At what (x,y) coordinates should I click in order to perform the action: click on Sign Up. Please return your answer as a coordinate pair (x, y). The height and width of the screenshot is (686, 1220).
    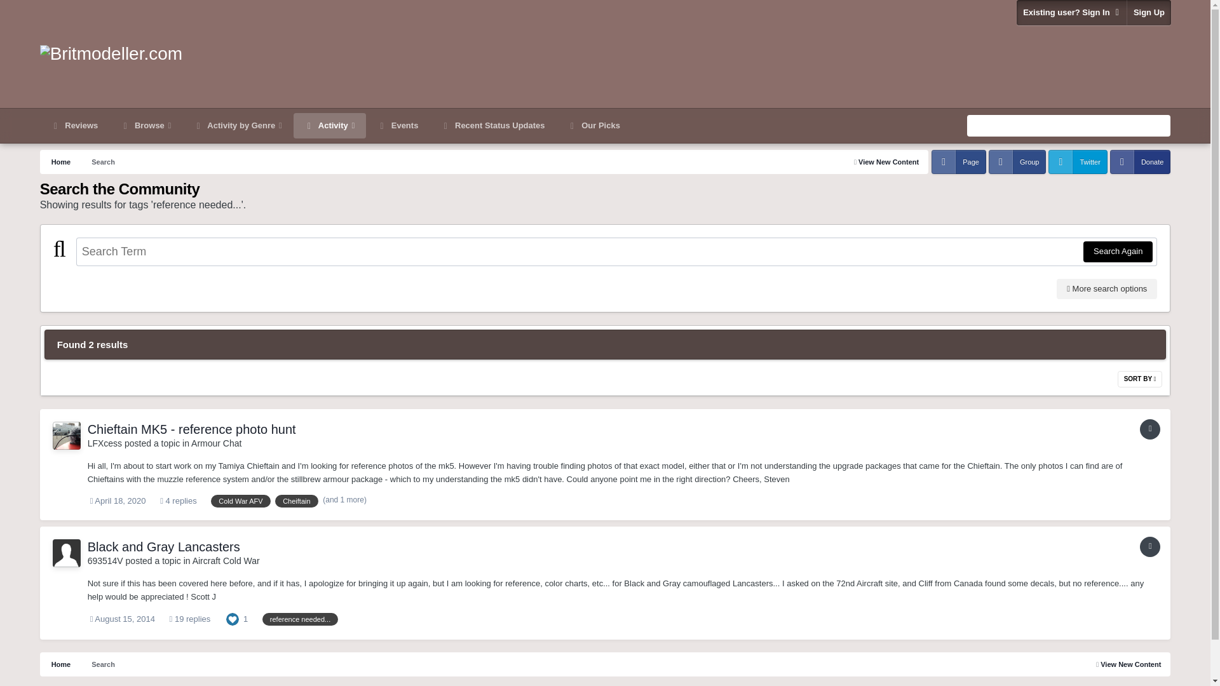
    Looking at the image, I should click on (1148, 13).